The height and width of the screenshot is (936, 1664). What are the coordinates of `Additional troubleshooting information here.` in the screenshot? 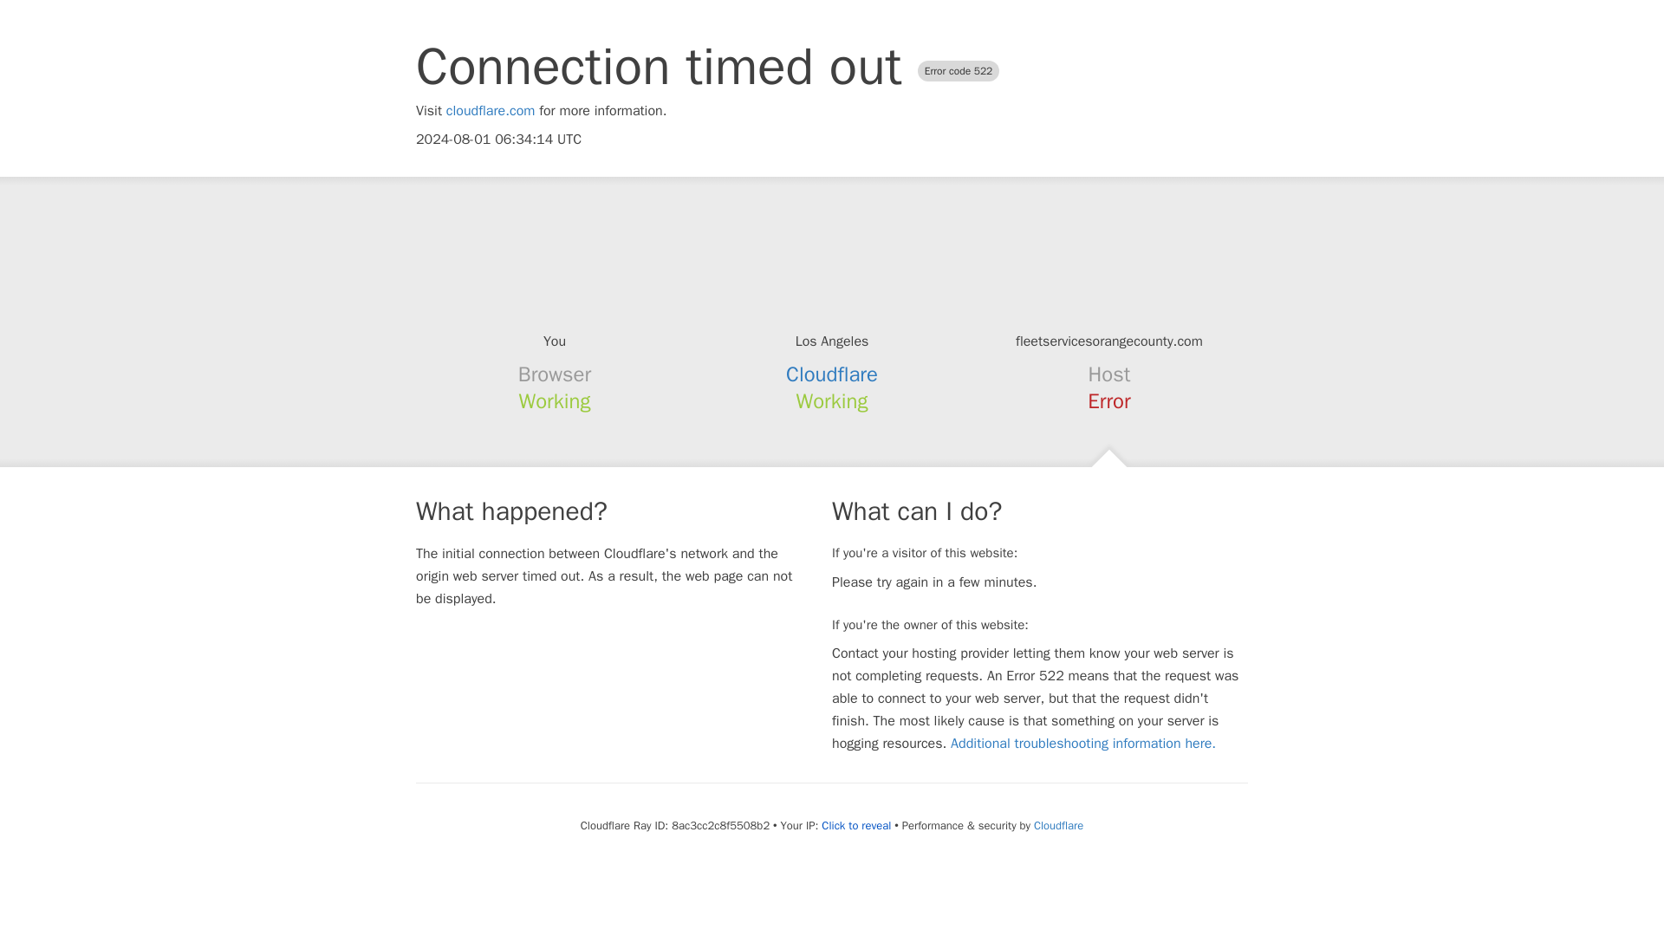 It's located at (1083, 744).